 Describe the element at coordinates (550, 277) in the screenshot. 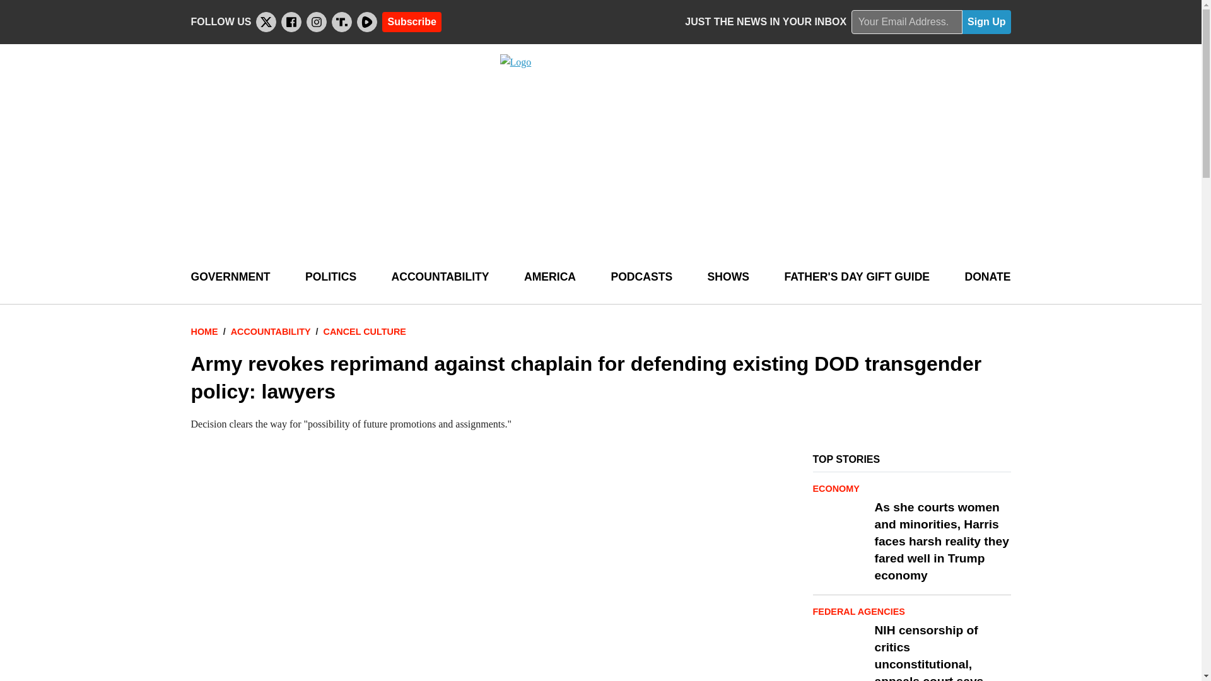

I see `AMERICA` at that location.